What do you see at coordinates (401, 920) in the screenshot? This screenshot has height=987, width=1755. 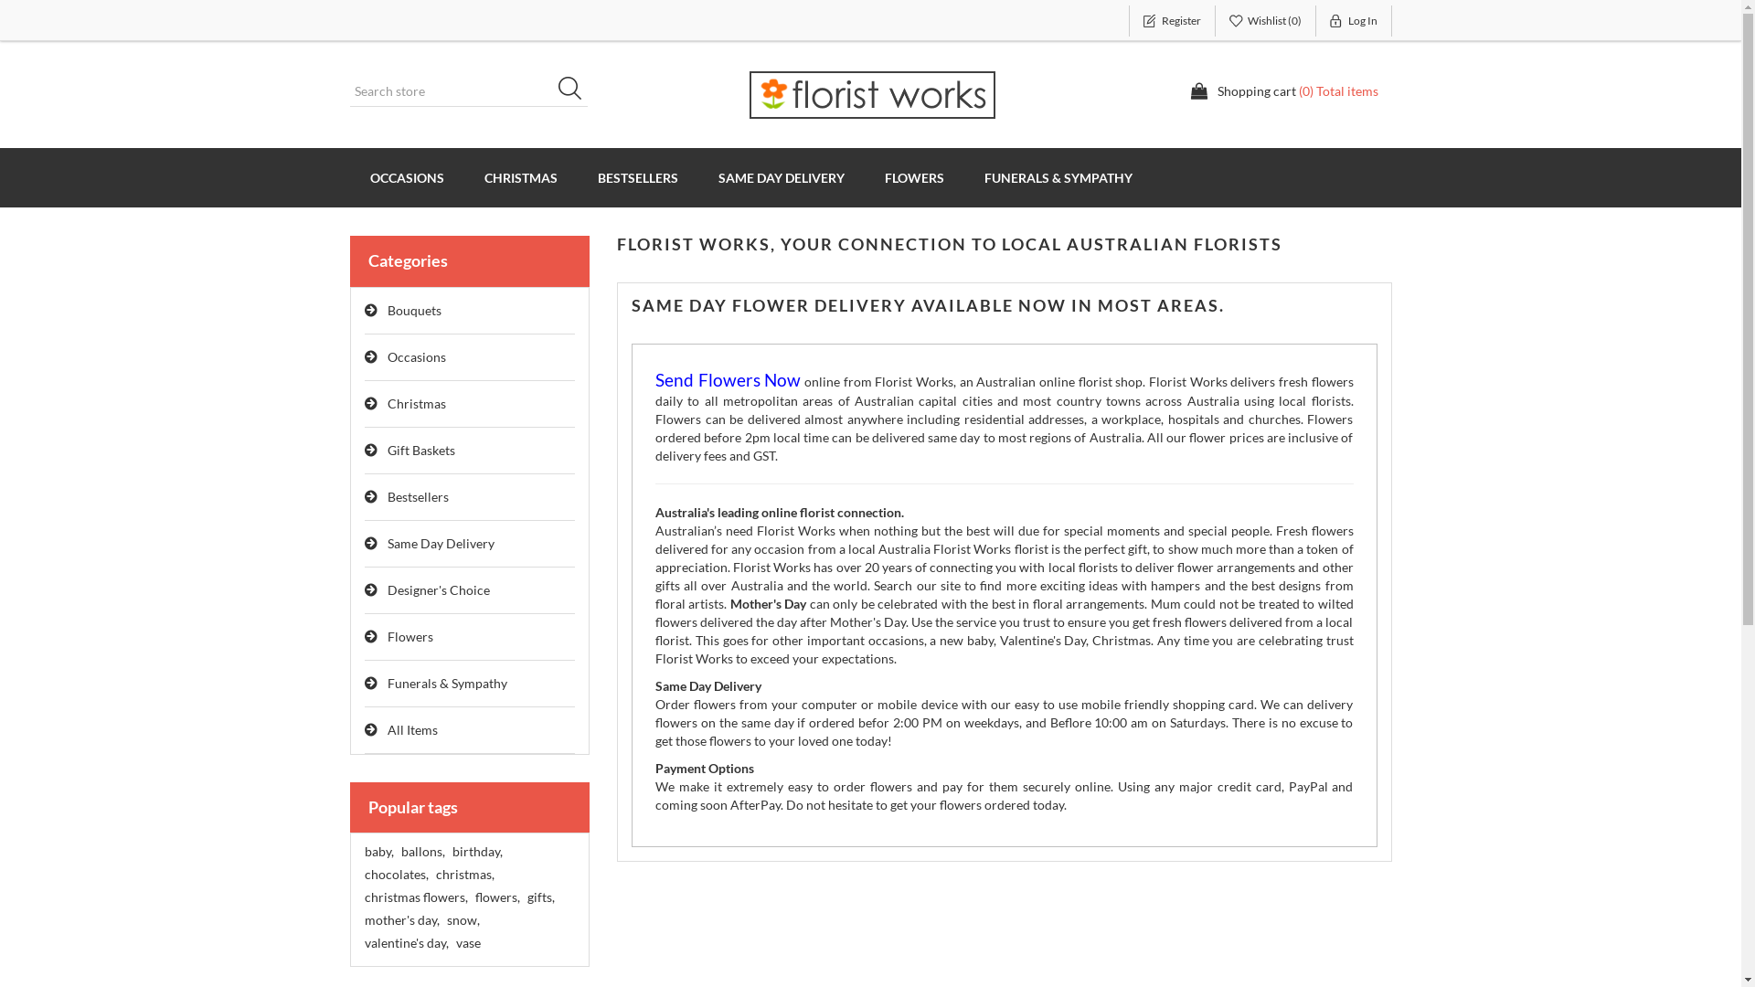 I see `mother's day,` at bounding box center [401, 920].